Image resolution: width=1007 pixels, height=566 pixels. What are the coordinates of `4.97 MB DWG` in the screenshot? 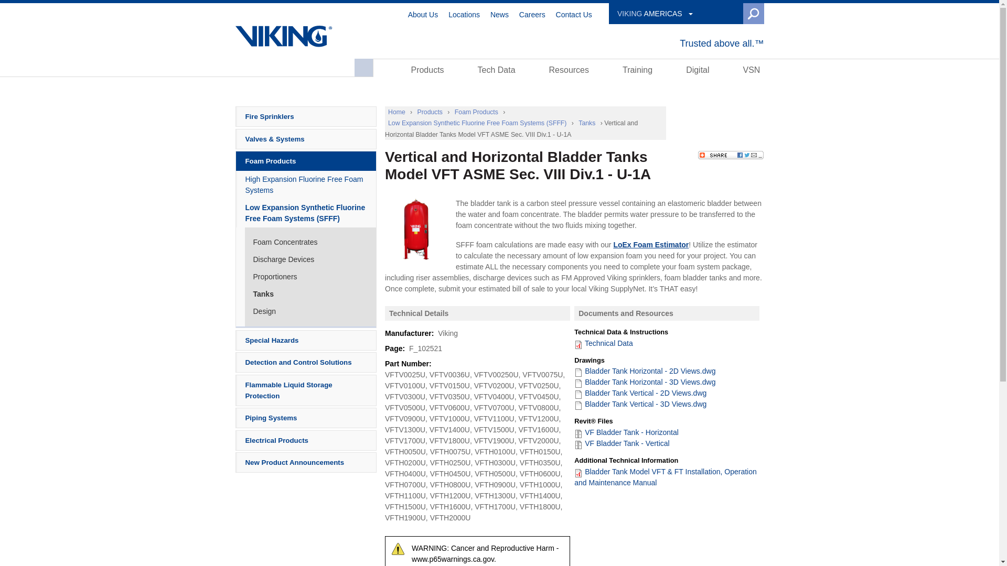 It's located at (640, 404).